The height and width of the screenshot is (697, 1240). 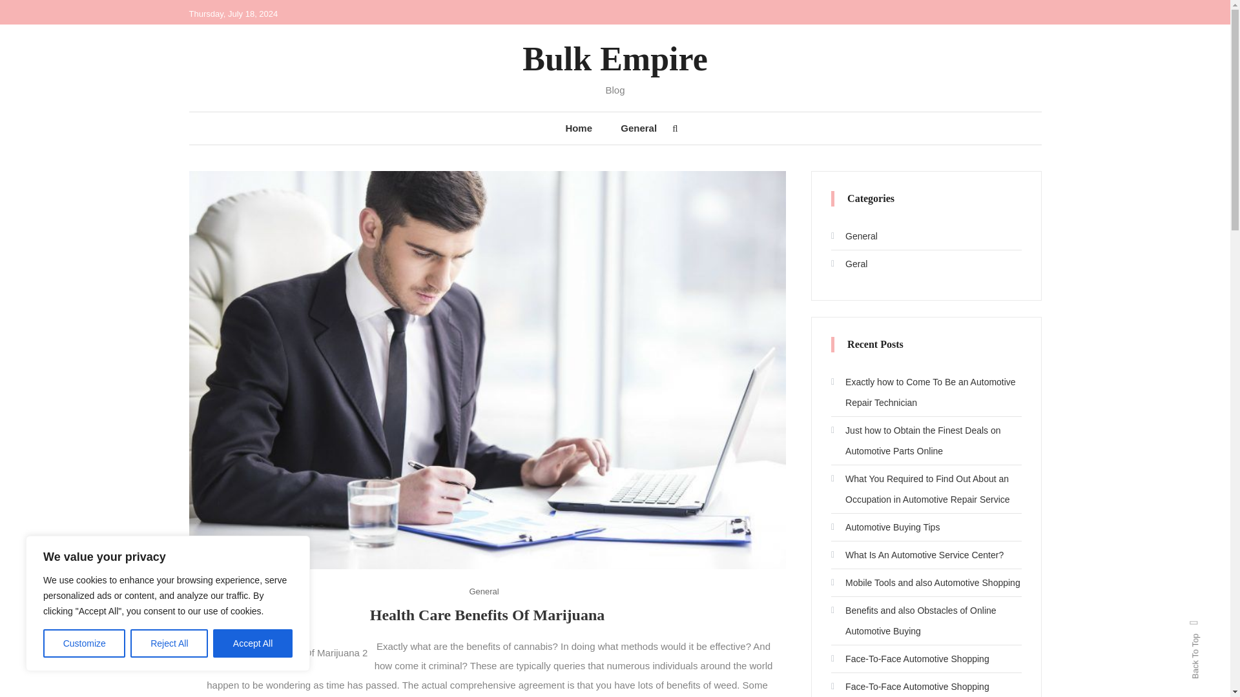 I want to click on General, so click(x=854, y=236).